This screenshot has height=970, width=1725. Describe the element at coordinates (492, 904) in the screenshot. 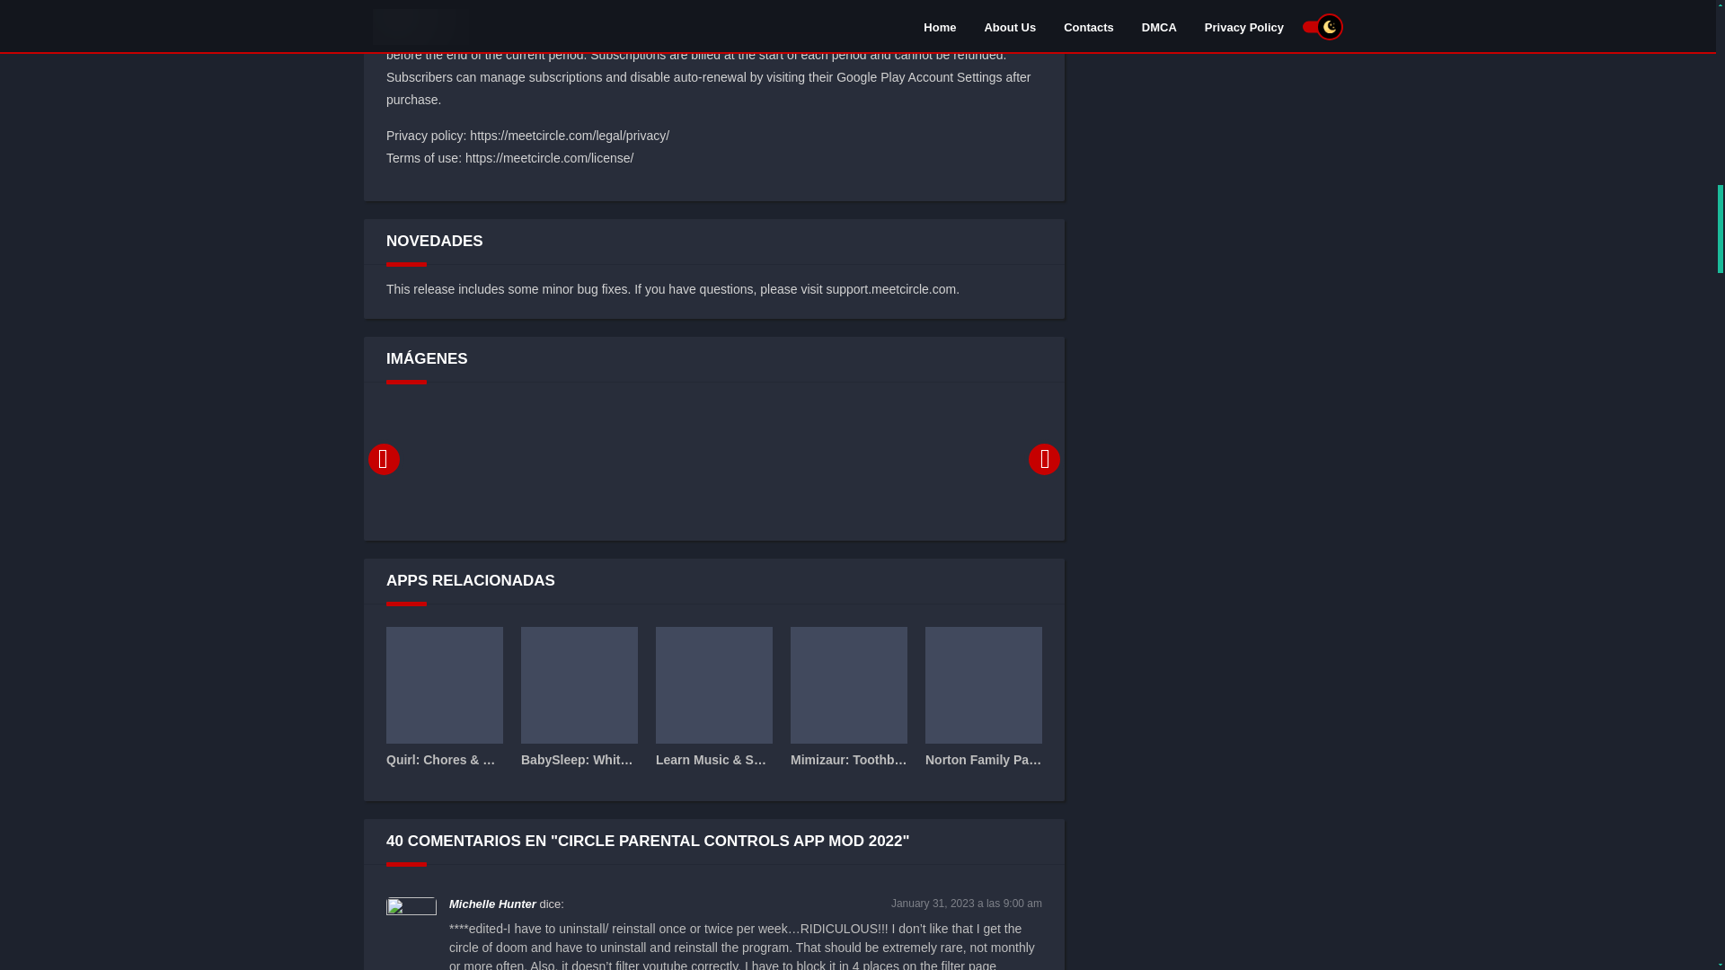

I see `Michelle Hunter` at that location.